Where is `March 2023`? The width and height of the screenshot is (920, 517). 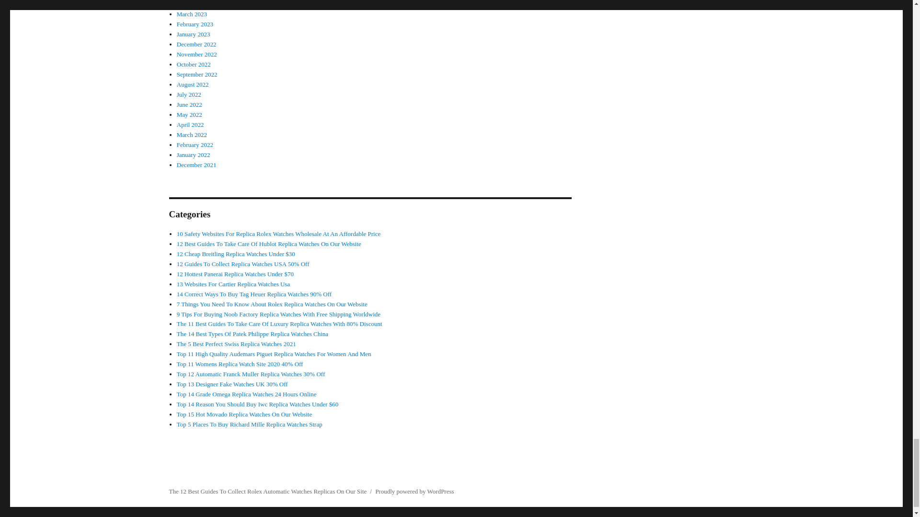 March 2023 is located at coordinates (192, 13).